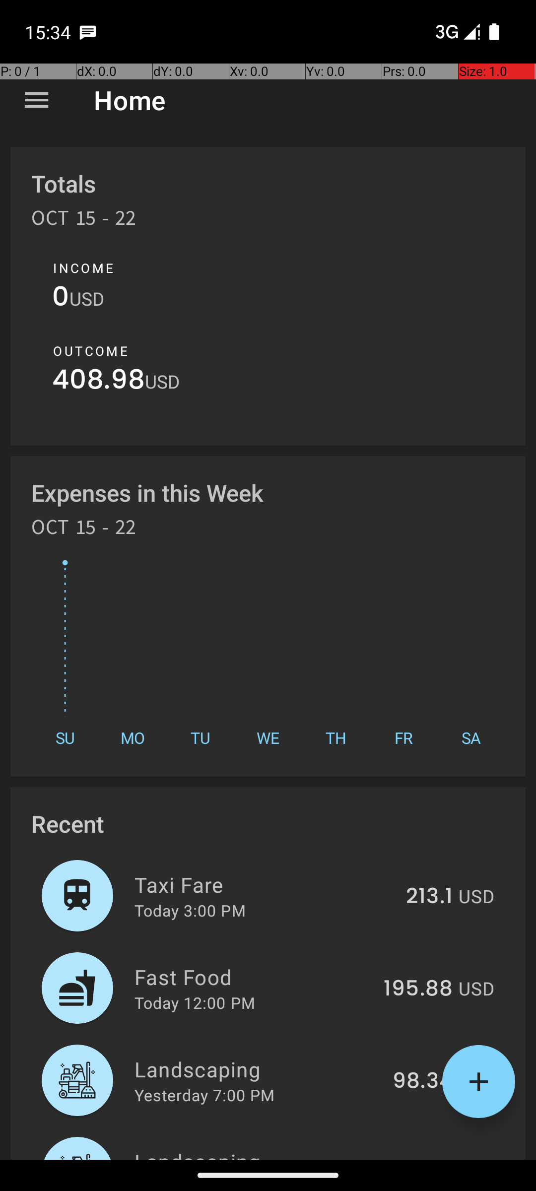 The image size is (536, 1191). Describe the element at coordinates (98, 382) in the screenshot. I see `408.98` at that location.